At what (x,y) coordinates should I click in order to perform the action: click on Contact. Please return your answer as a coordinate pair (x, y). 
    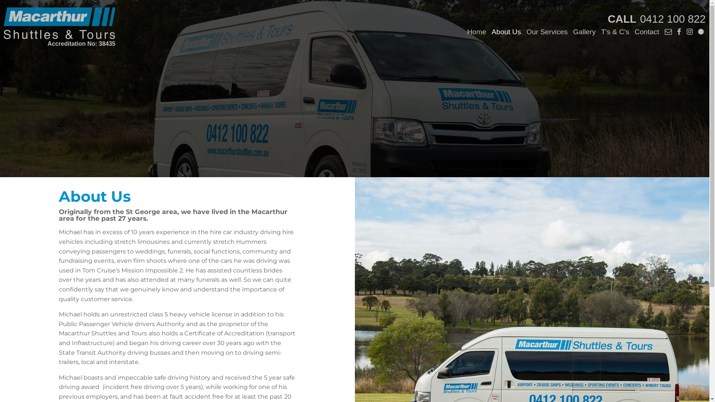
    Looking at the image, I should click on (647, 32).